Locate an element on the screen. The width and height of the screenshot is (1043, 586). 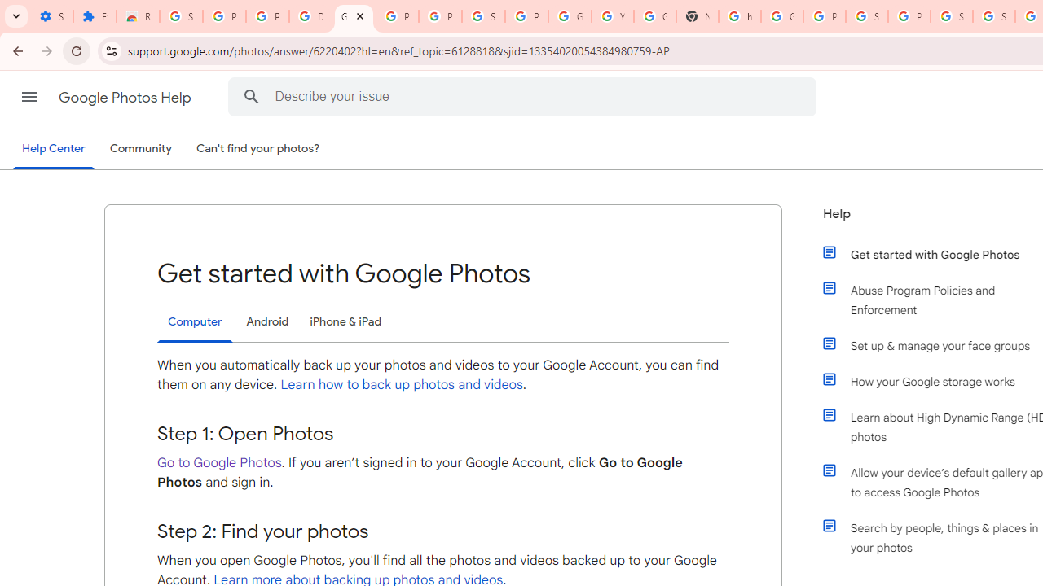
Google Account is located at coordinates (570, 16).